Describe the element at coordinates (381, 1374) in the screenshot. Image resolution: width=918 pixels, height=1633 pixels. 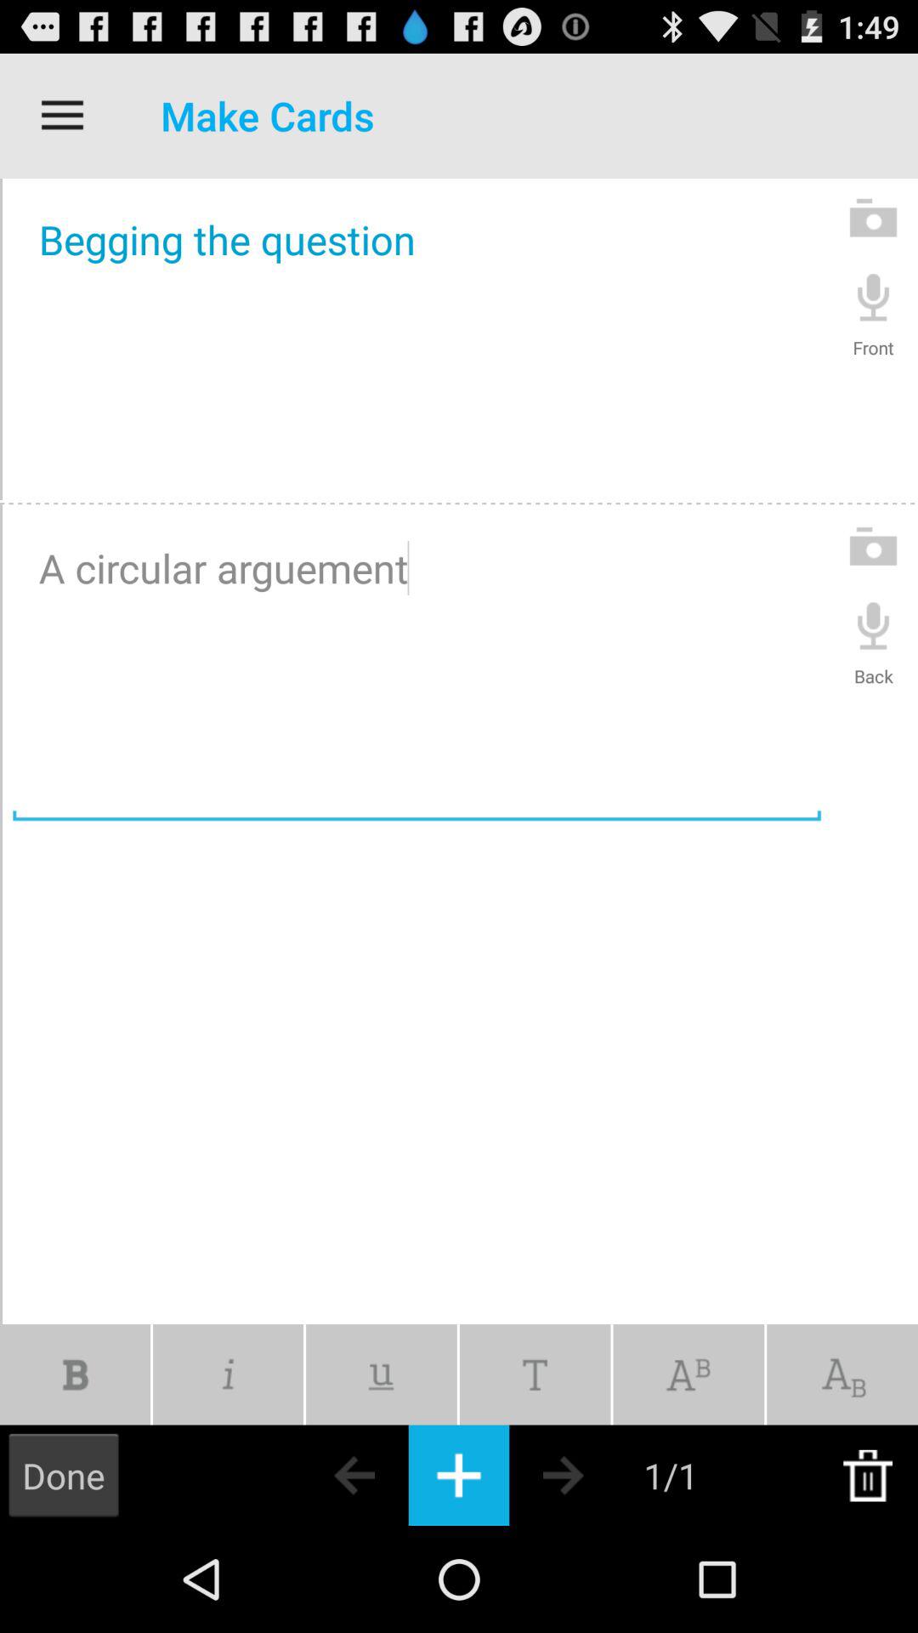
I see `select the third button which is left to the button t` at that location.